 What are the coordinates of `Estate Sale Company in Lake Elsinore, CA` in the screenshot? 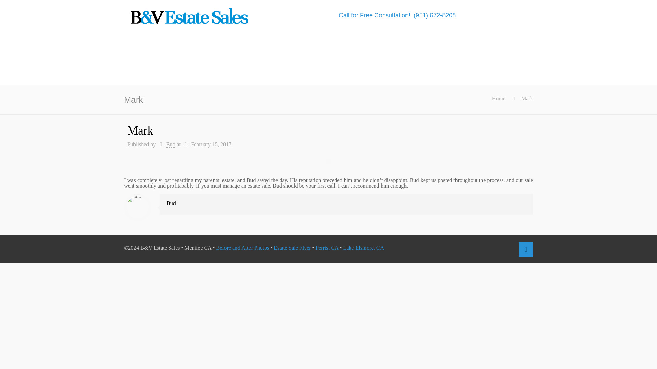 It's located at (363, 248).